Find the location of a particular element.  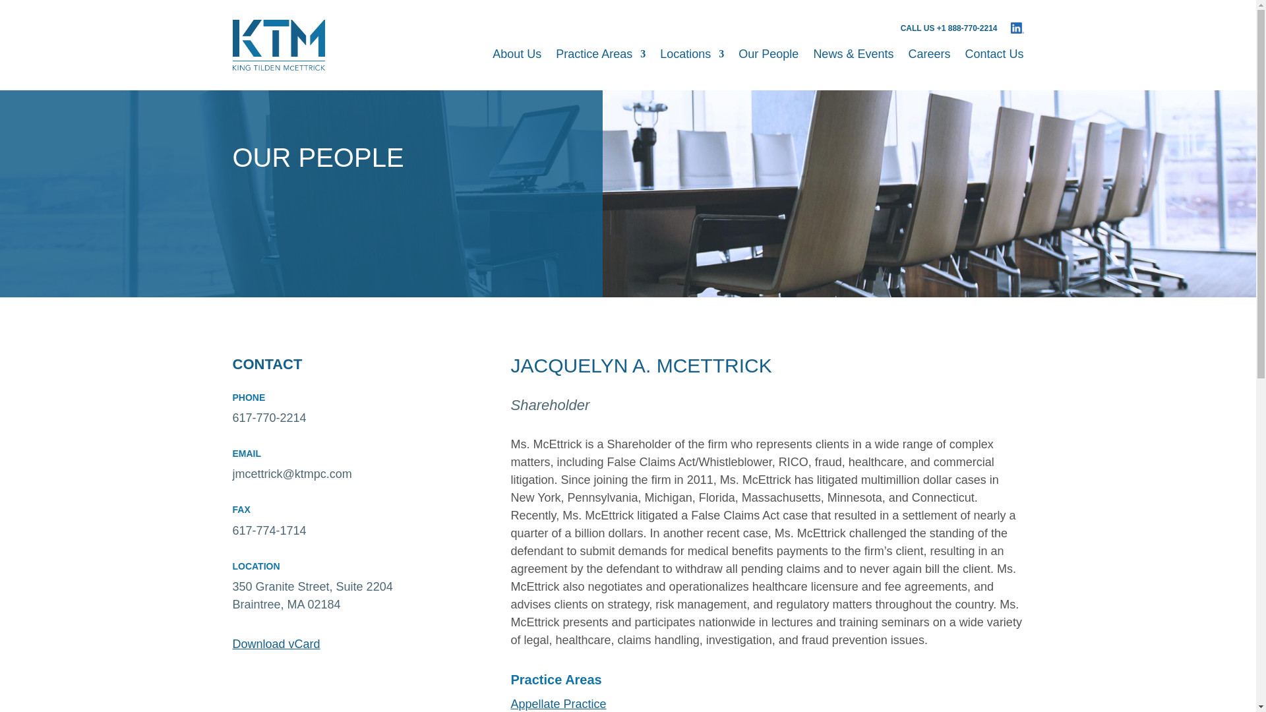

Locations is located at coordinates (692, 58).